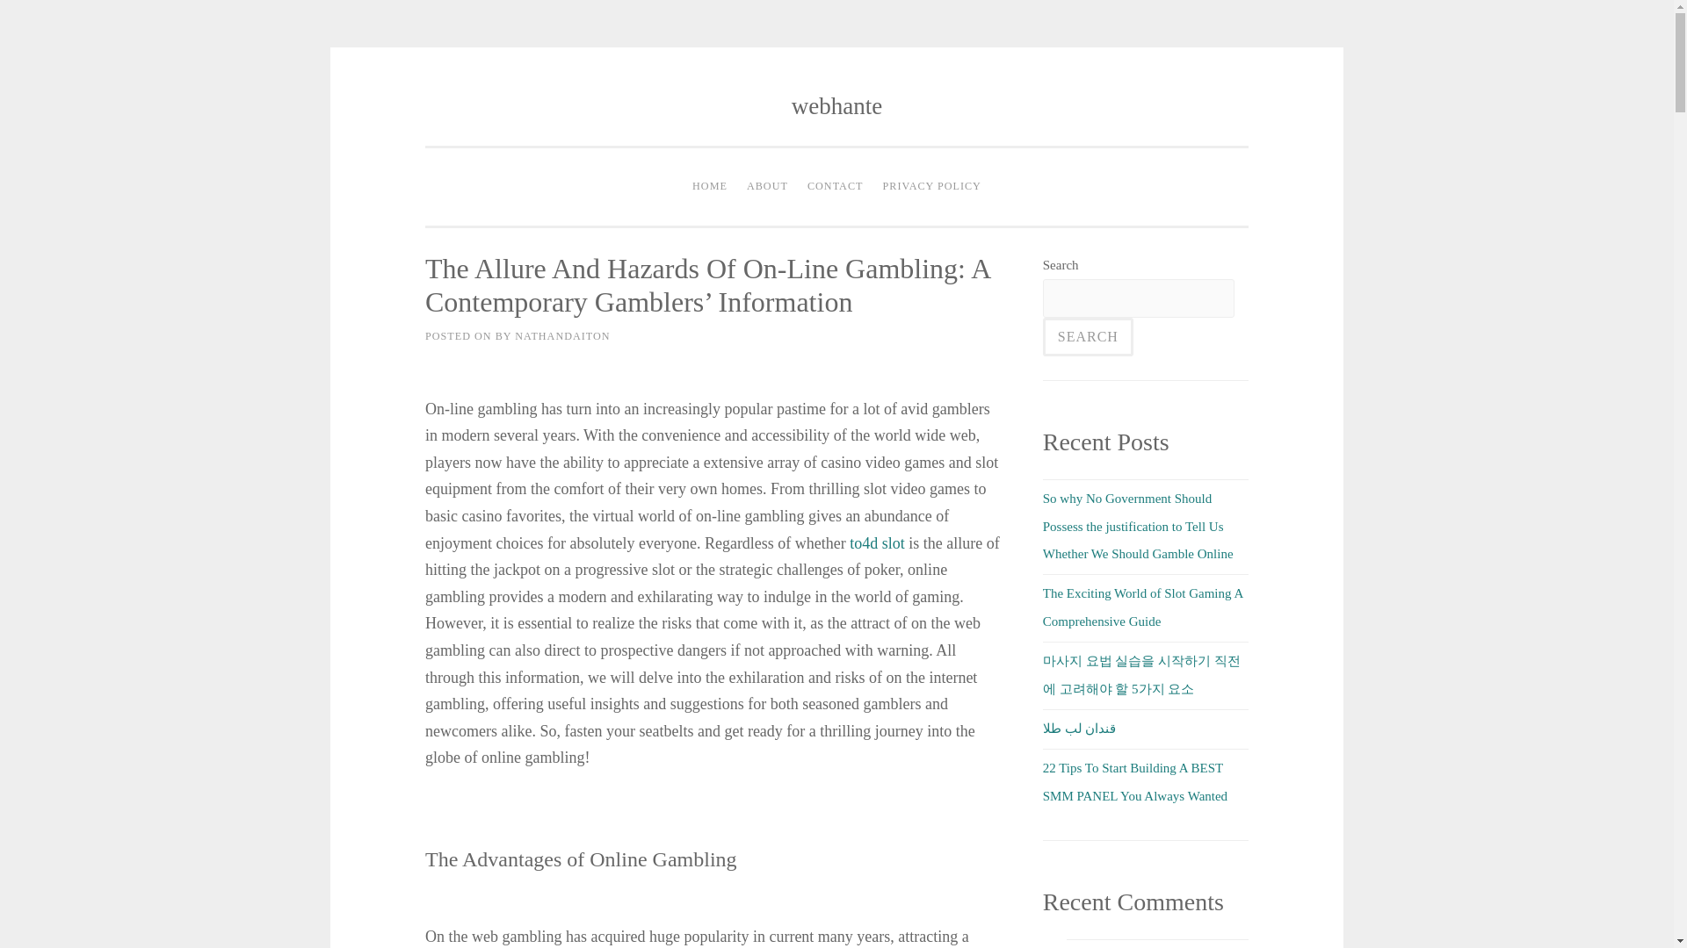 The height and width of the screenshot is (948, 1687). What do you see at coordinates (1135, 781) in the screenshot?
I see `22 Tips To Start Building A BEST SMM PANEL You Always Wanted` at bounding box center [1135, 781].